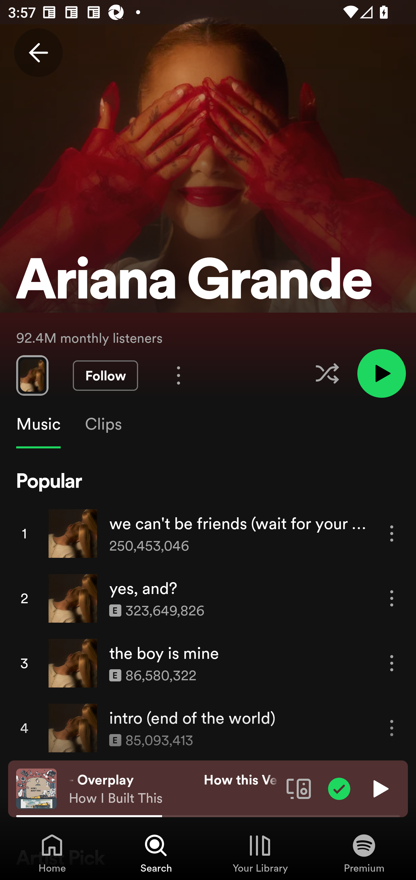  Describe the element at coordinates (38, 53) in the screenshot. I see `Back` at that location.